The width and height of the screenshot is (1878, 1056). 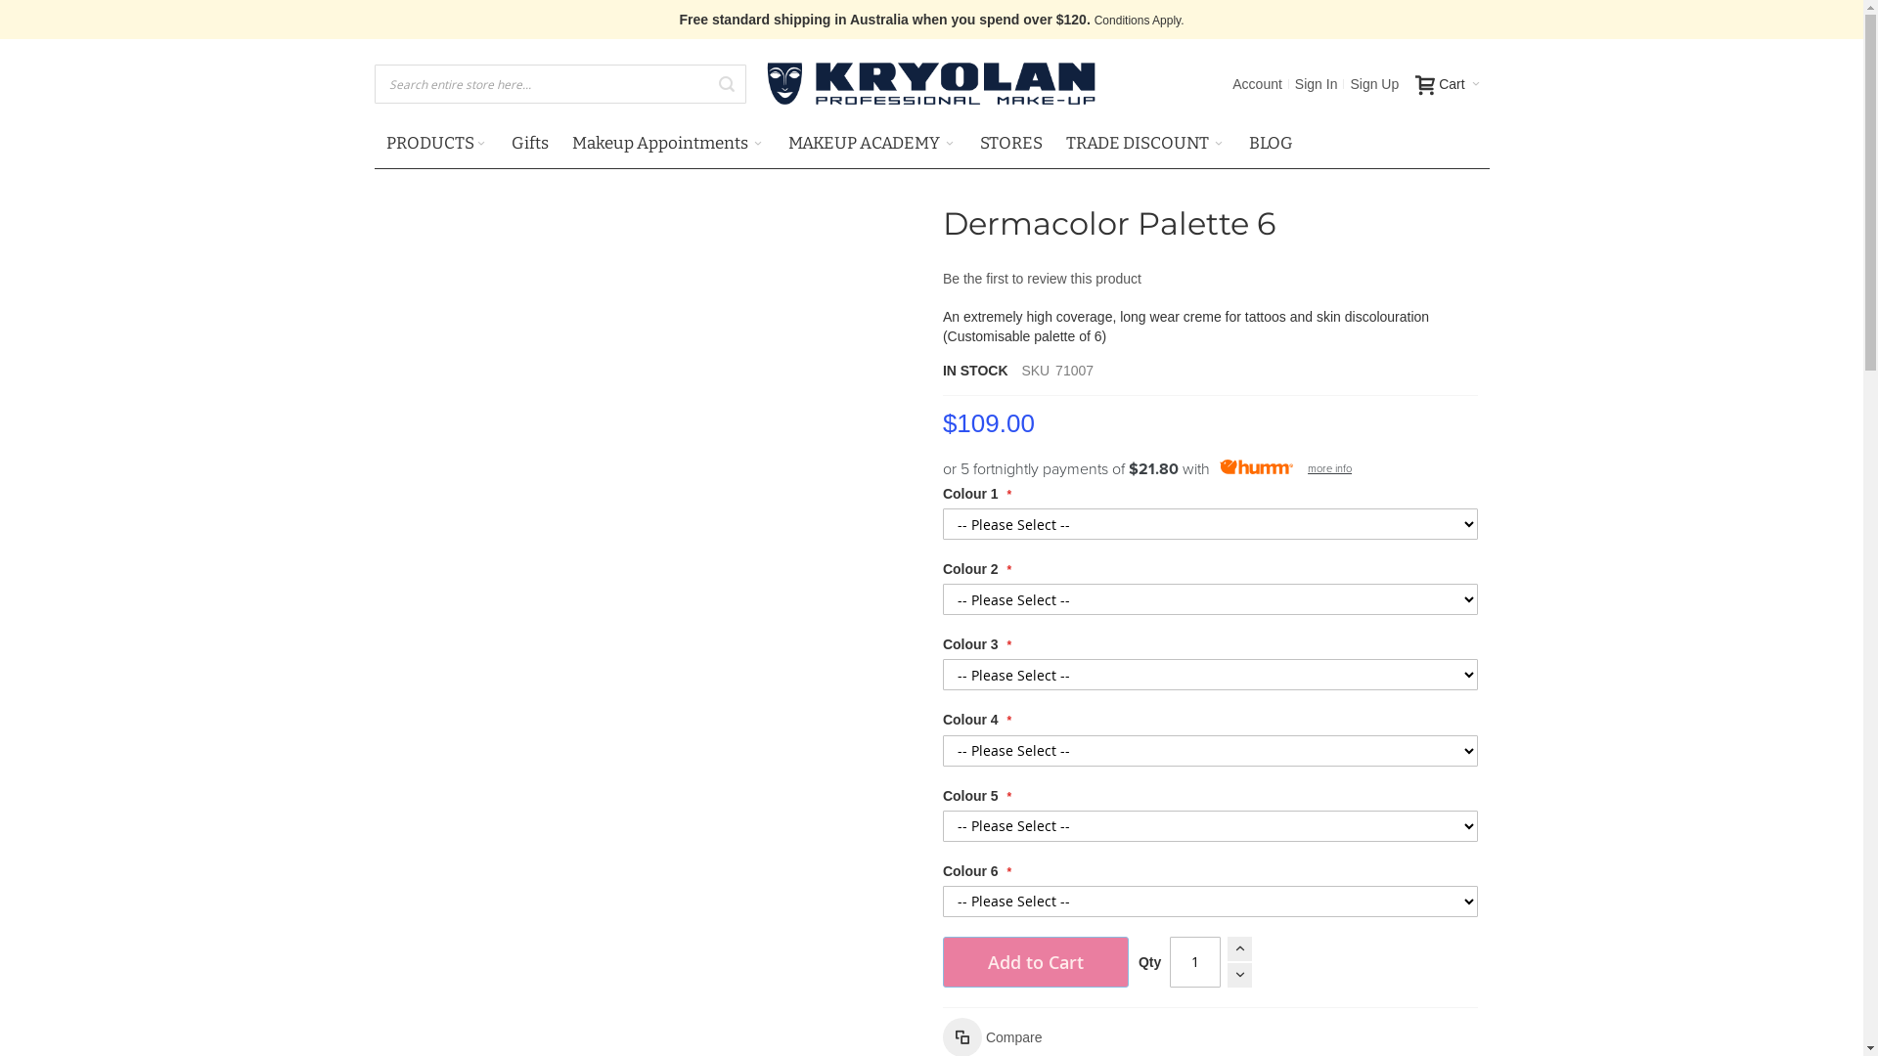 I want to click on Makeup Appointments, so click(x=667, y=144).